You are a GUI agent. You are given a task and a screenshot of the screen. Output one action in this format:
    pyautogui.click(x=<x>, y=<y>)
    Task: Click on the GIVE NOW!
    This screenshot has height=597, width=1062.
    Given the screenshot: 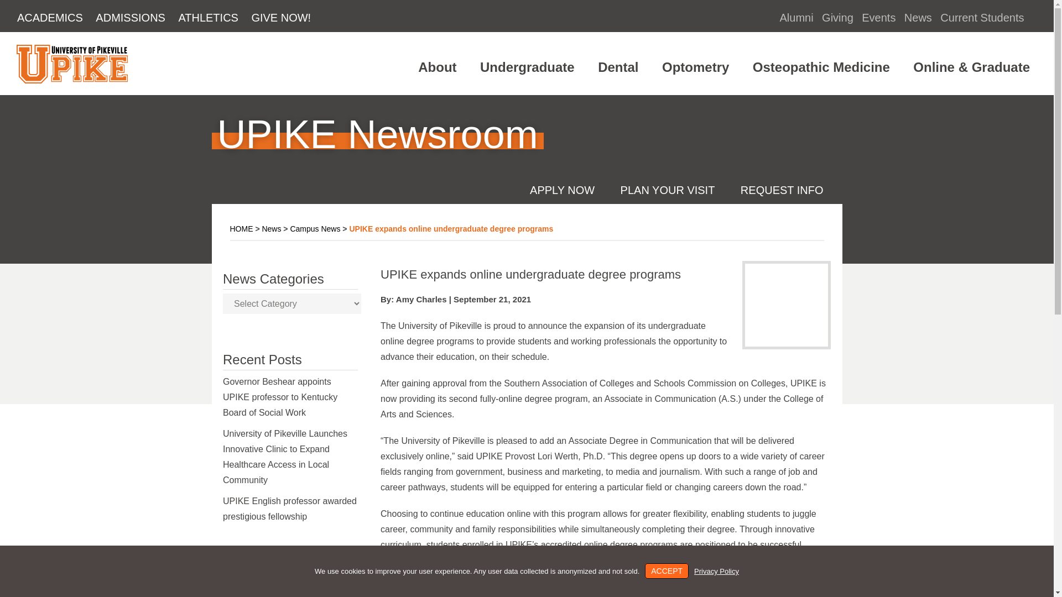 What is the action you would take?
    pyautogui.click(x=281, y=18)
    